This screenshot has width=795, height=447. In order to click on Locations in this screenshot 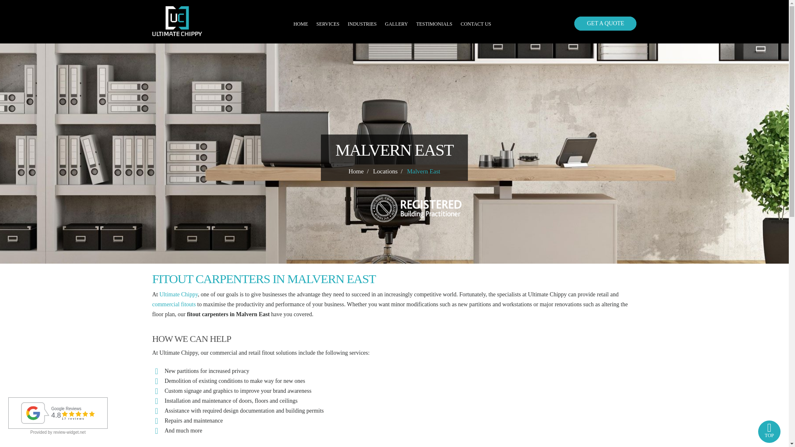, I will do `click(385, 171)`.